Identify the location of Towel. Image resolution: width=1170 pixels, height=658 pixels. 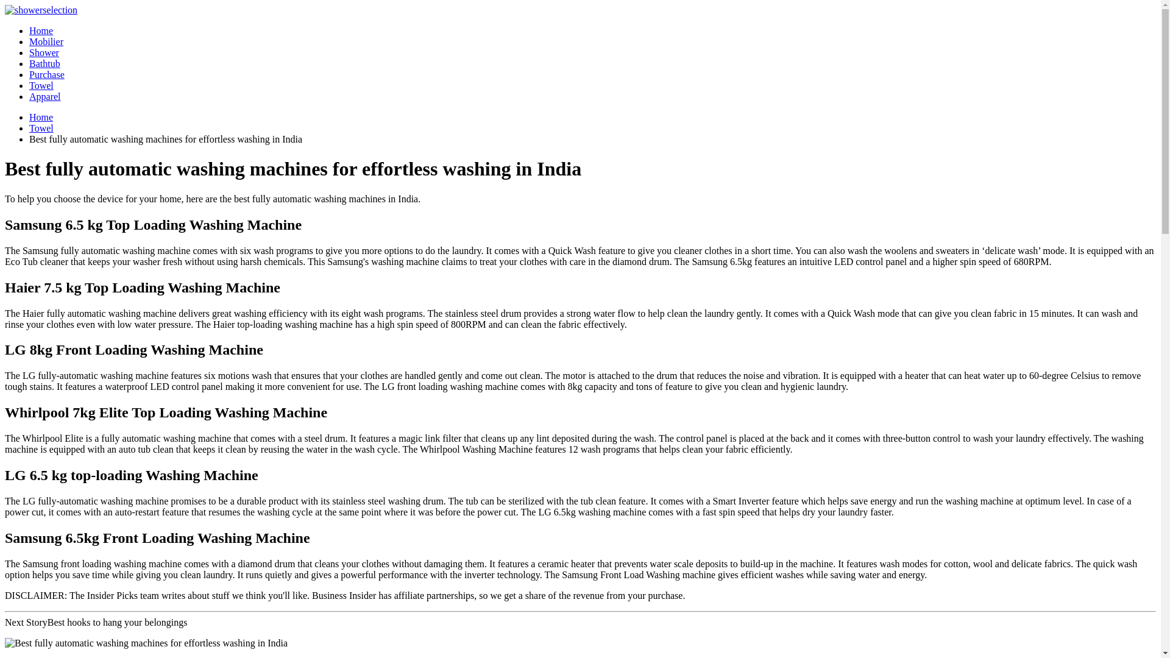
(41, 128).